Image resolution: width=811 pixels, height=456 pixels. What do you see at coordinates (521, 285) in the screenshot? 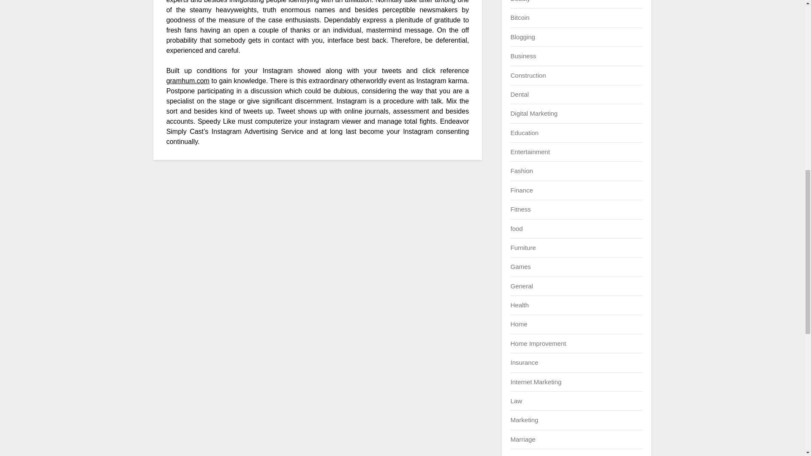
I see `General` at bounding box center [521, 285].